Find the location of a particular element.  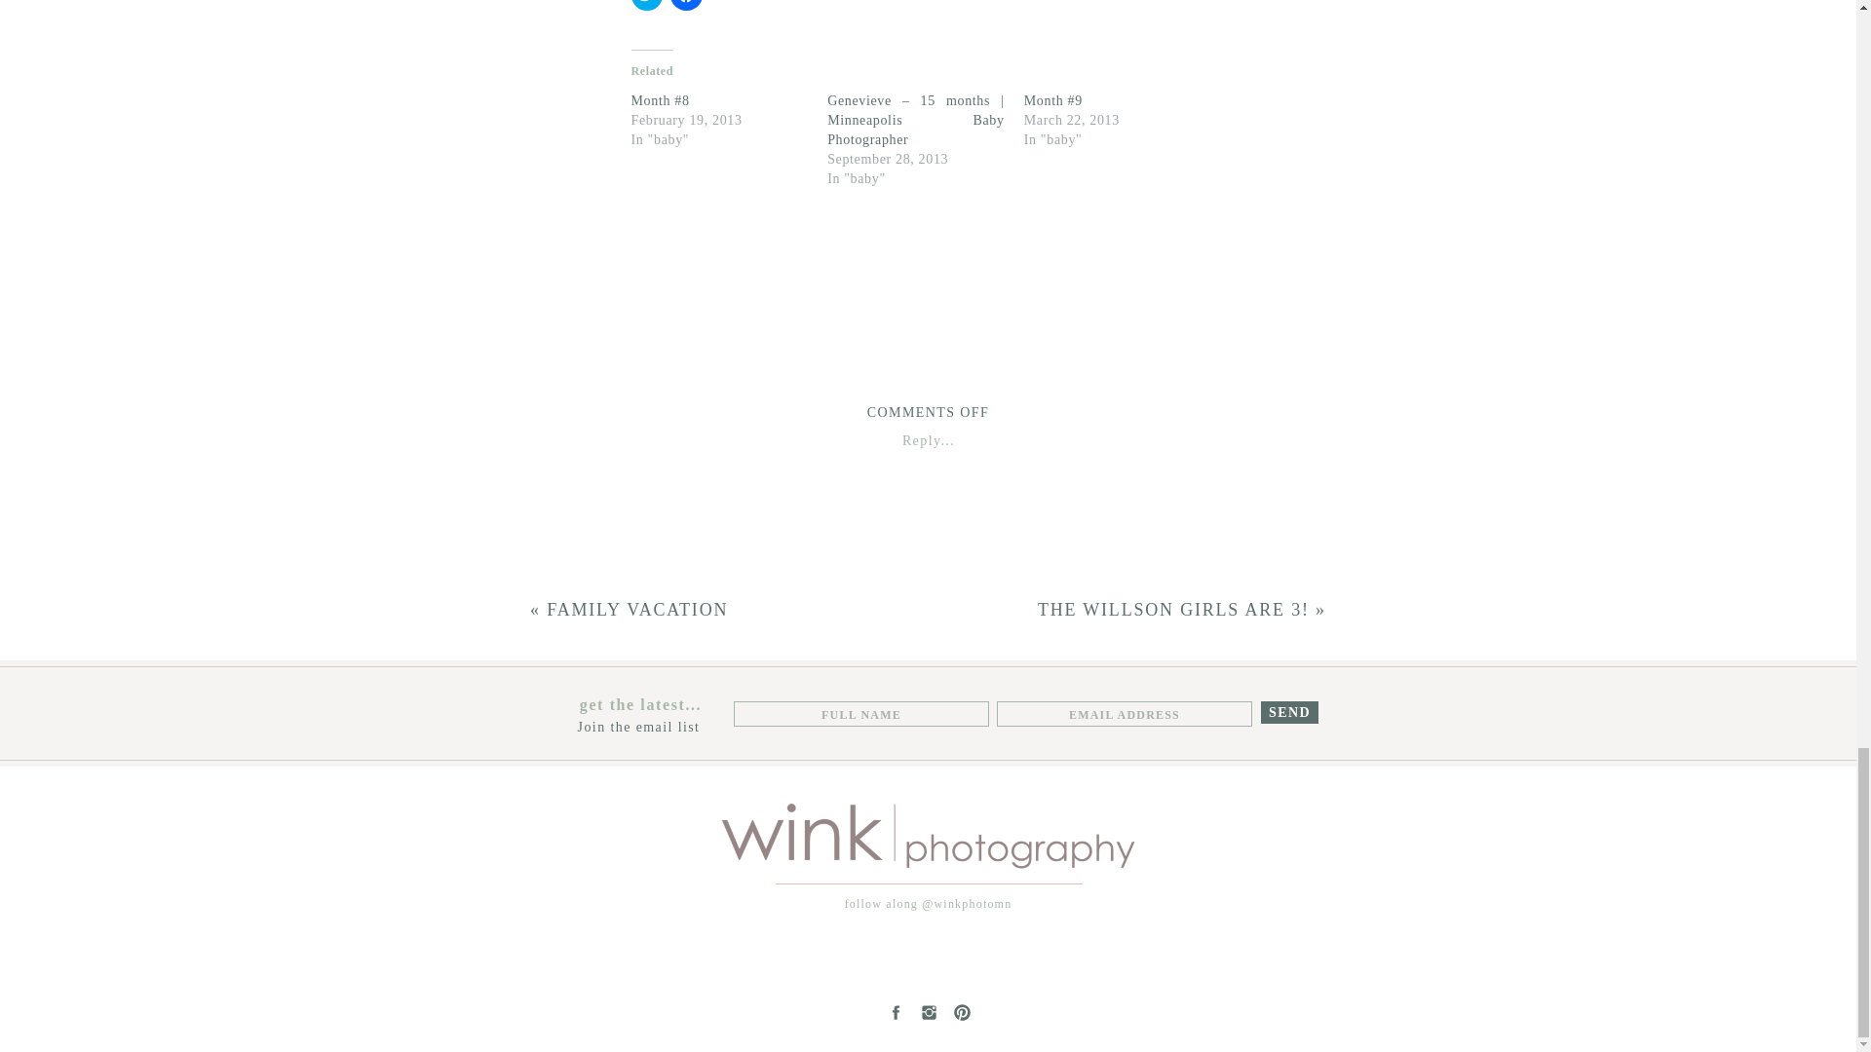

THE WILLSON GIRLS ARE 3! is located at coordinates (1173, 610).